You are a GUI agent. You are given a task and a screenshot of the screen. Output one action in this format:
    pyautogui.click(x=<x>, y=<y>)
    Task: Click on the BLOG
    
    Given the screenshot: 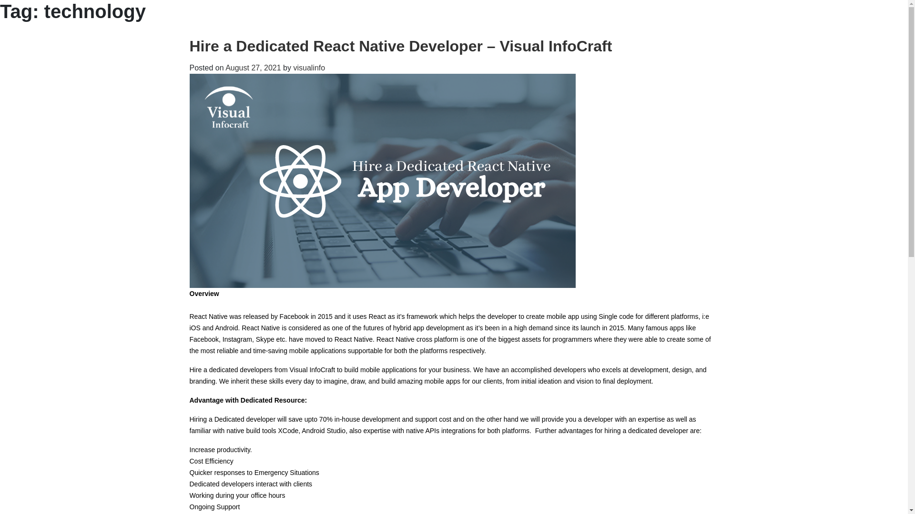 What is the action you would take?
    pyautogui.click(x=512, y=21)
    